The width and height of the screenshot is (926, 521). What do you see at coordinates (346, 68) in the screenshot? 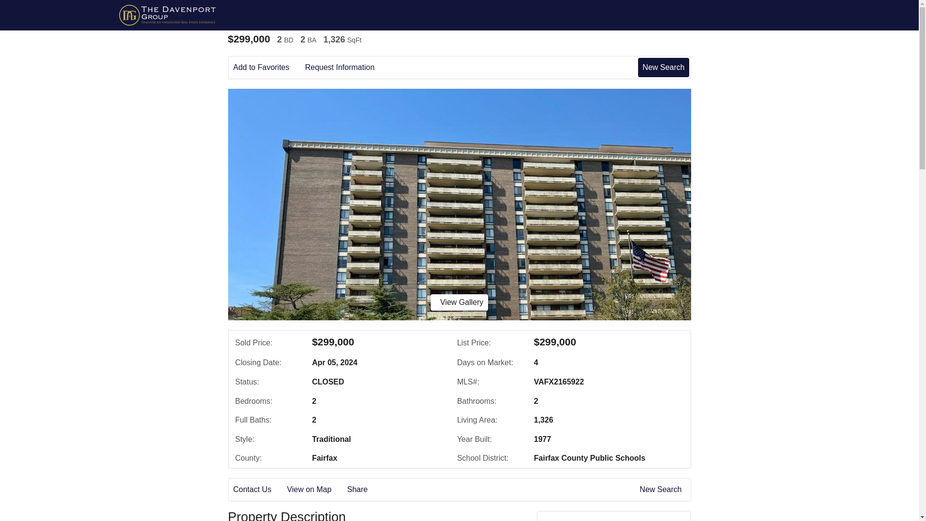
I see `Request Information` at bounding box center [346, 68].